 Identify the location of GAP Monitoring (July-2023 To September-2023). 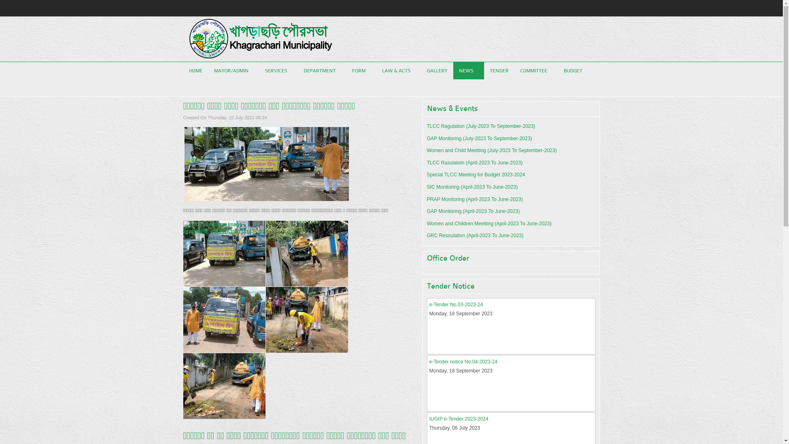
(479, 139).